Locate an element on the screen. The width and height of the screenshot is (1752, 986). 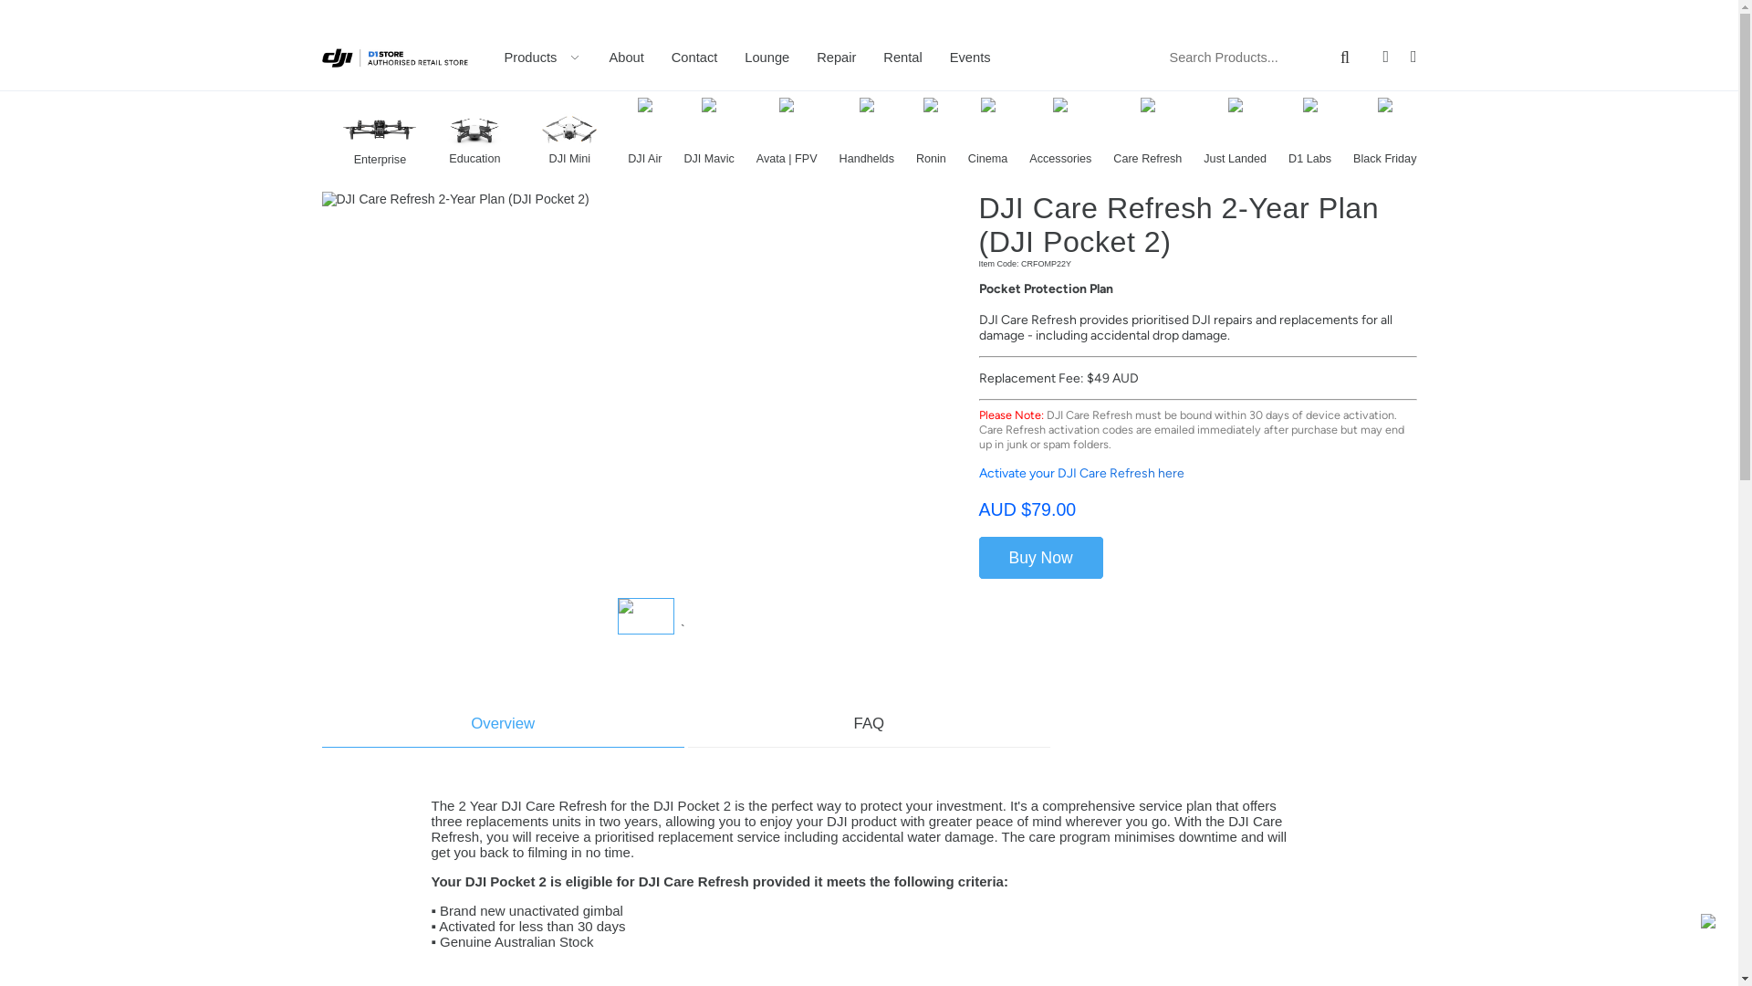
Contact is located at coordinates (695, 58).